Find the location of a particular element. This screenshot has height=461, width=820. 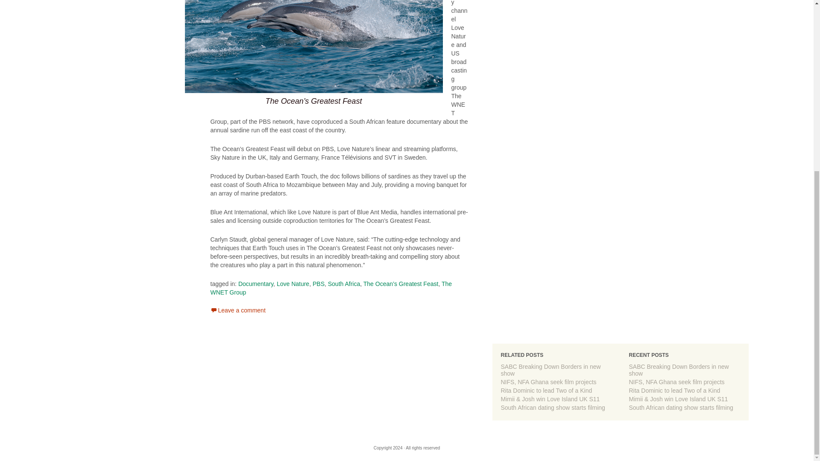

Rita Dominic to lead Two of a Kind is located at coordinates (674, 391).